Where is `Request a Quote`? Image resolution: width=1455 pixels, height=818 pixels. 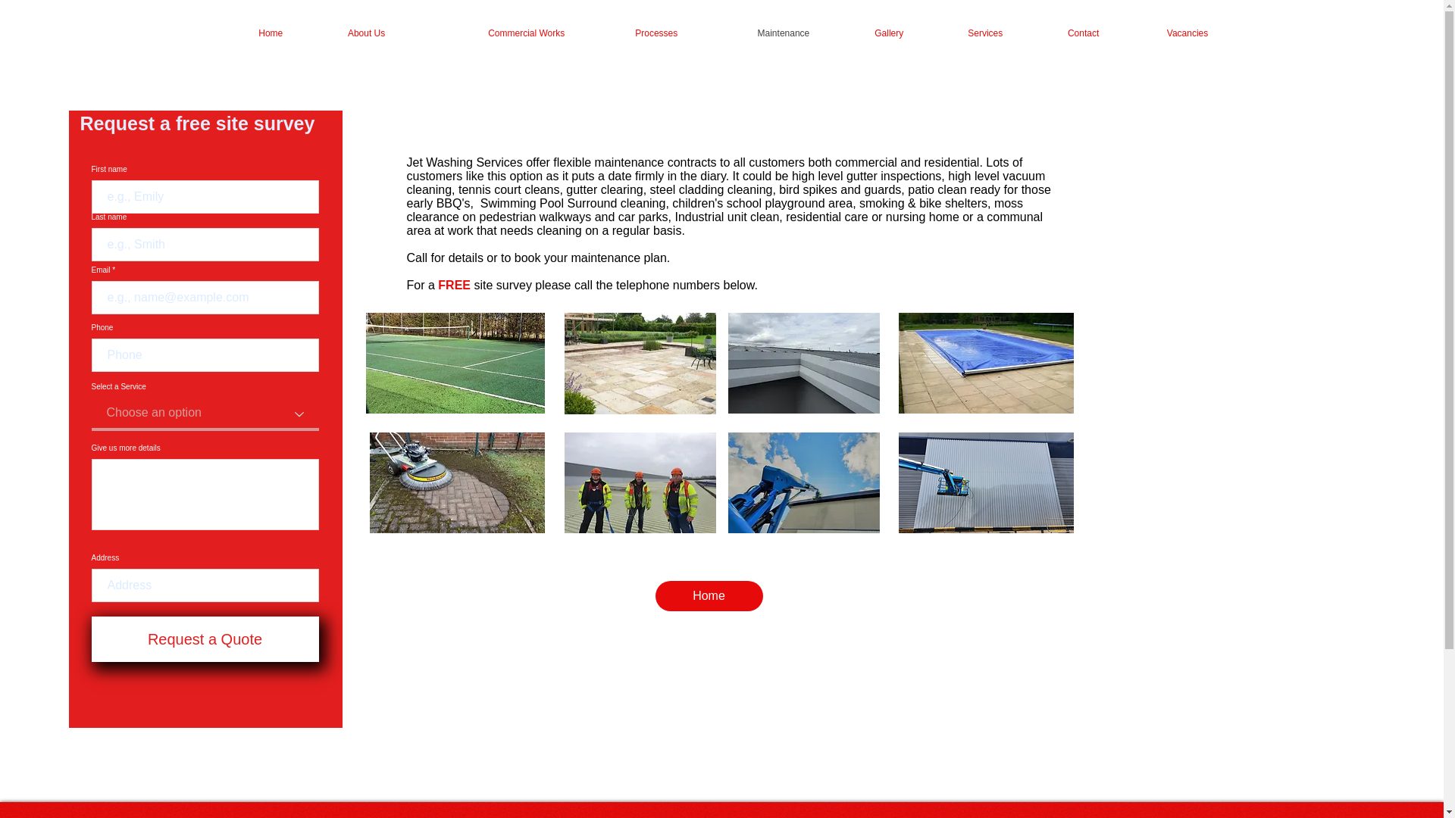
Request a Quote is located at coordinates (205, 639).